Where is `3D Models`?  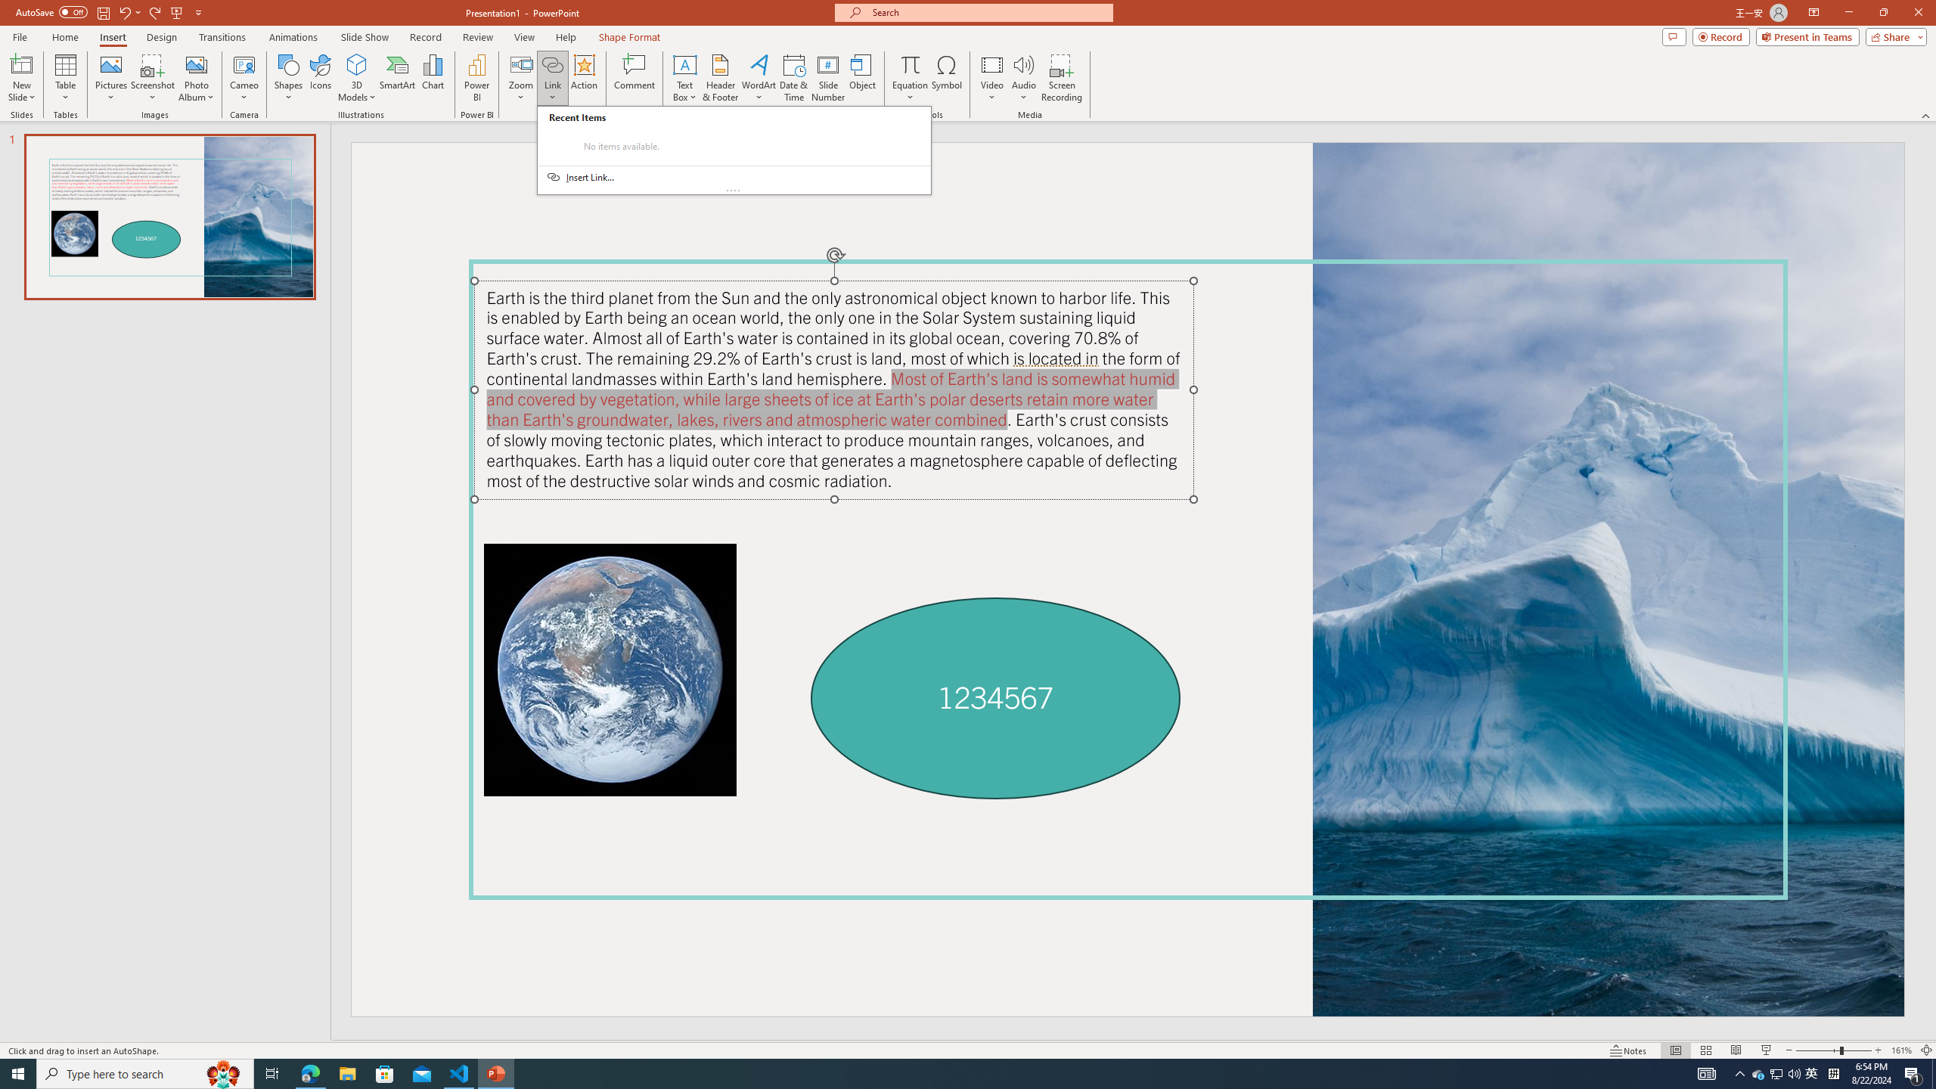 3D Models is located at coordinates (357, 78).